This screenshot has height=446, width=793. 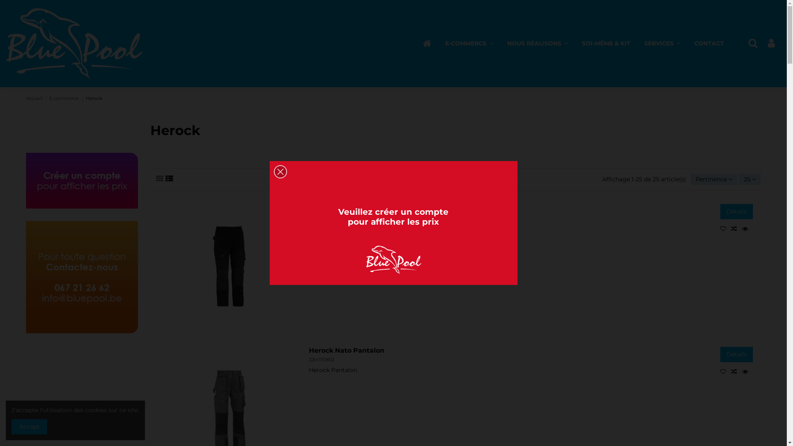 What do you see at coordinates (714, 179) in the screenshot?
I see `Pertinence` at bounding box center [714, 179].